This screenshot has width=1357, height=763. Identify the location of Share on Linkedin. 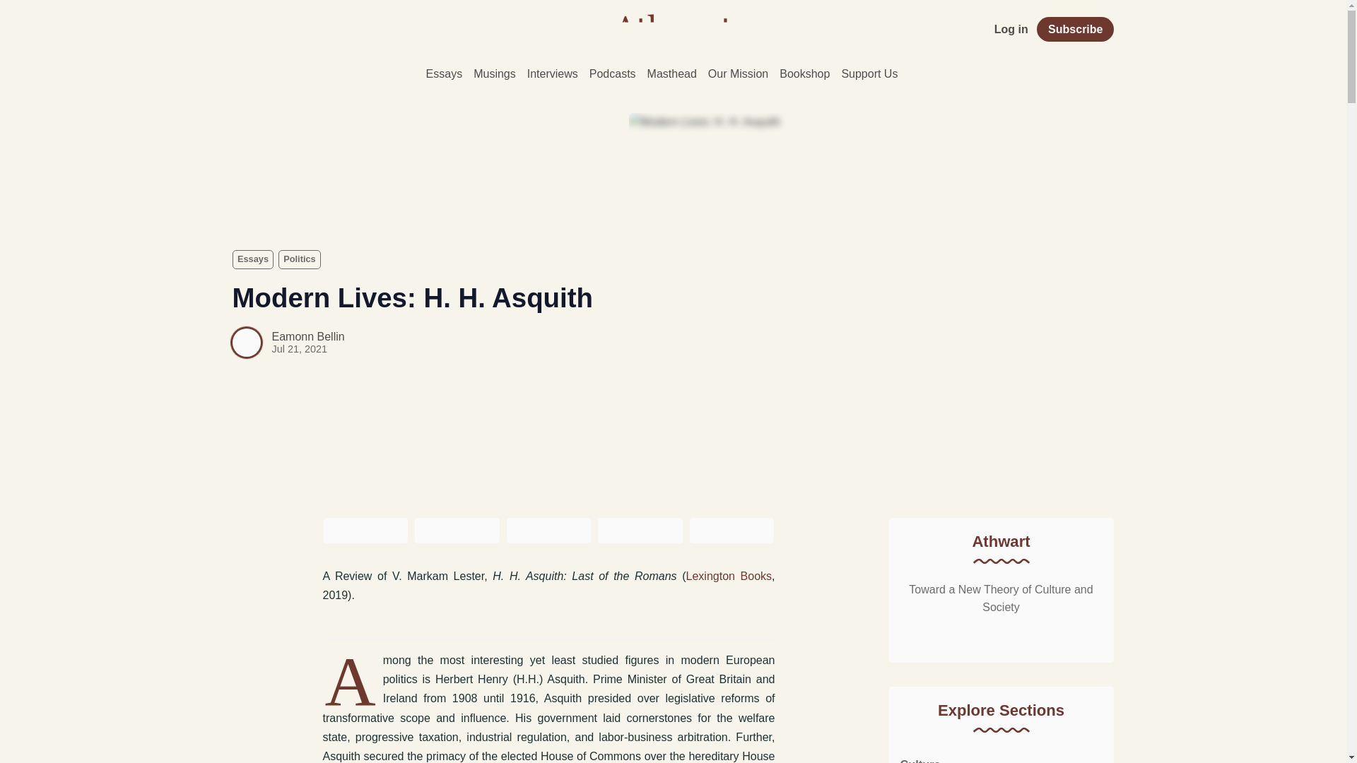
(548, 531).